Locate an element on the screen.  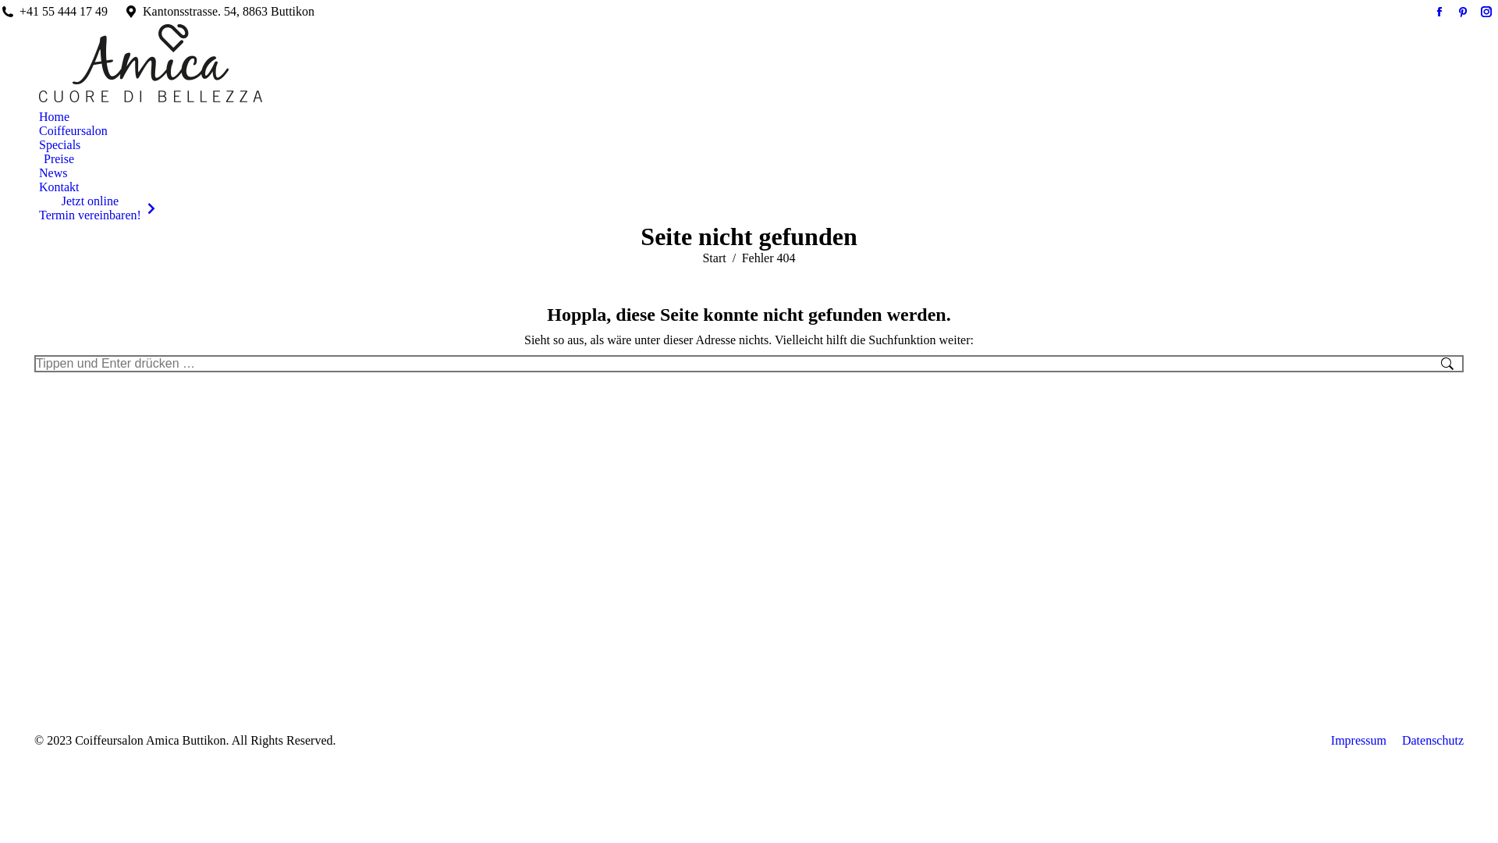
Kontakt is located at coordinates (59, 187).